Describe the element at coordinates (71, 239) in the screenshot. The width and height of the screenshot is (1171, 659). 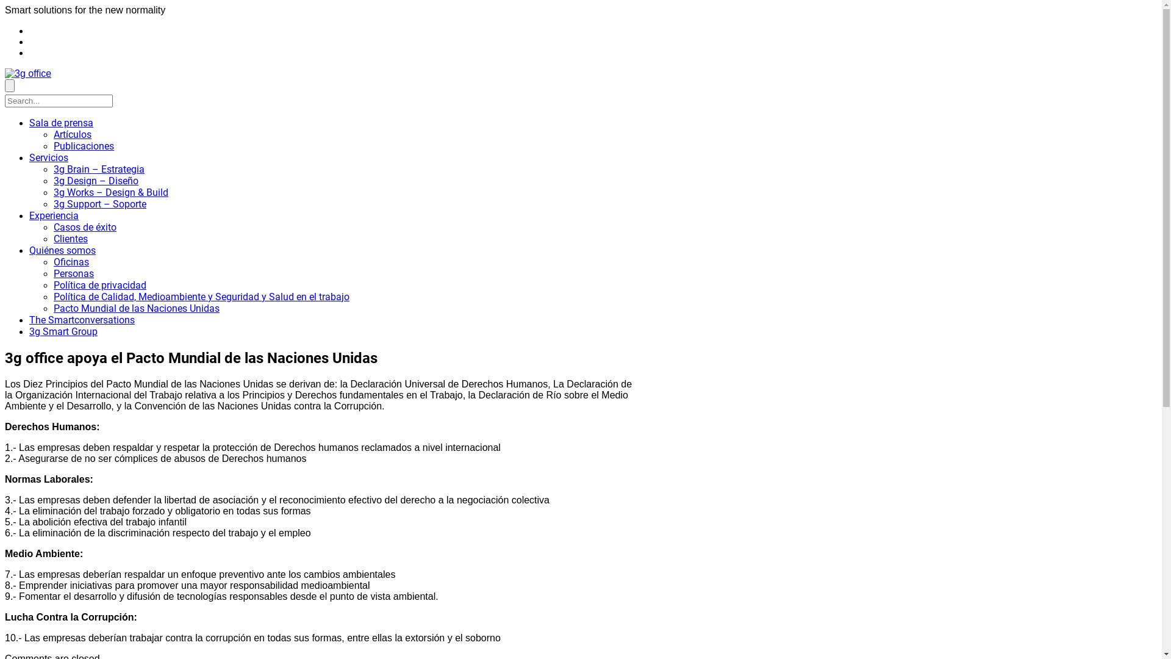
I see `Clientes` at that location.